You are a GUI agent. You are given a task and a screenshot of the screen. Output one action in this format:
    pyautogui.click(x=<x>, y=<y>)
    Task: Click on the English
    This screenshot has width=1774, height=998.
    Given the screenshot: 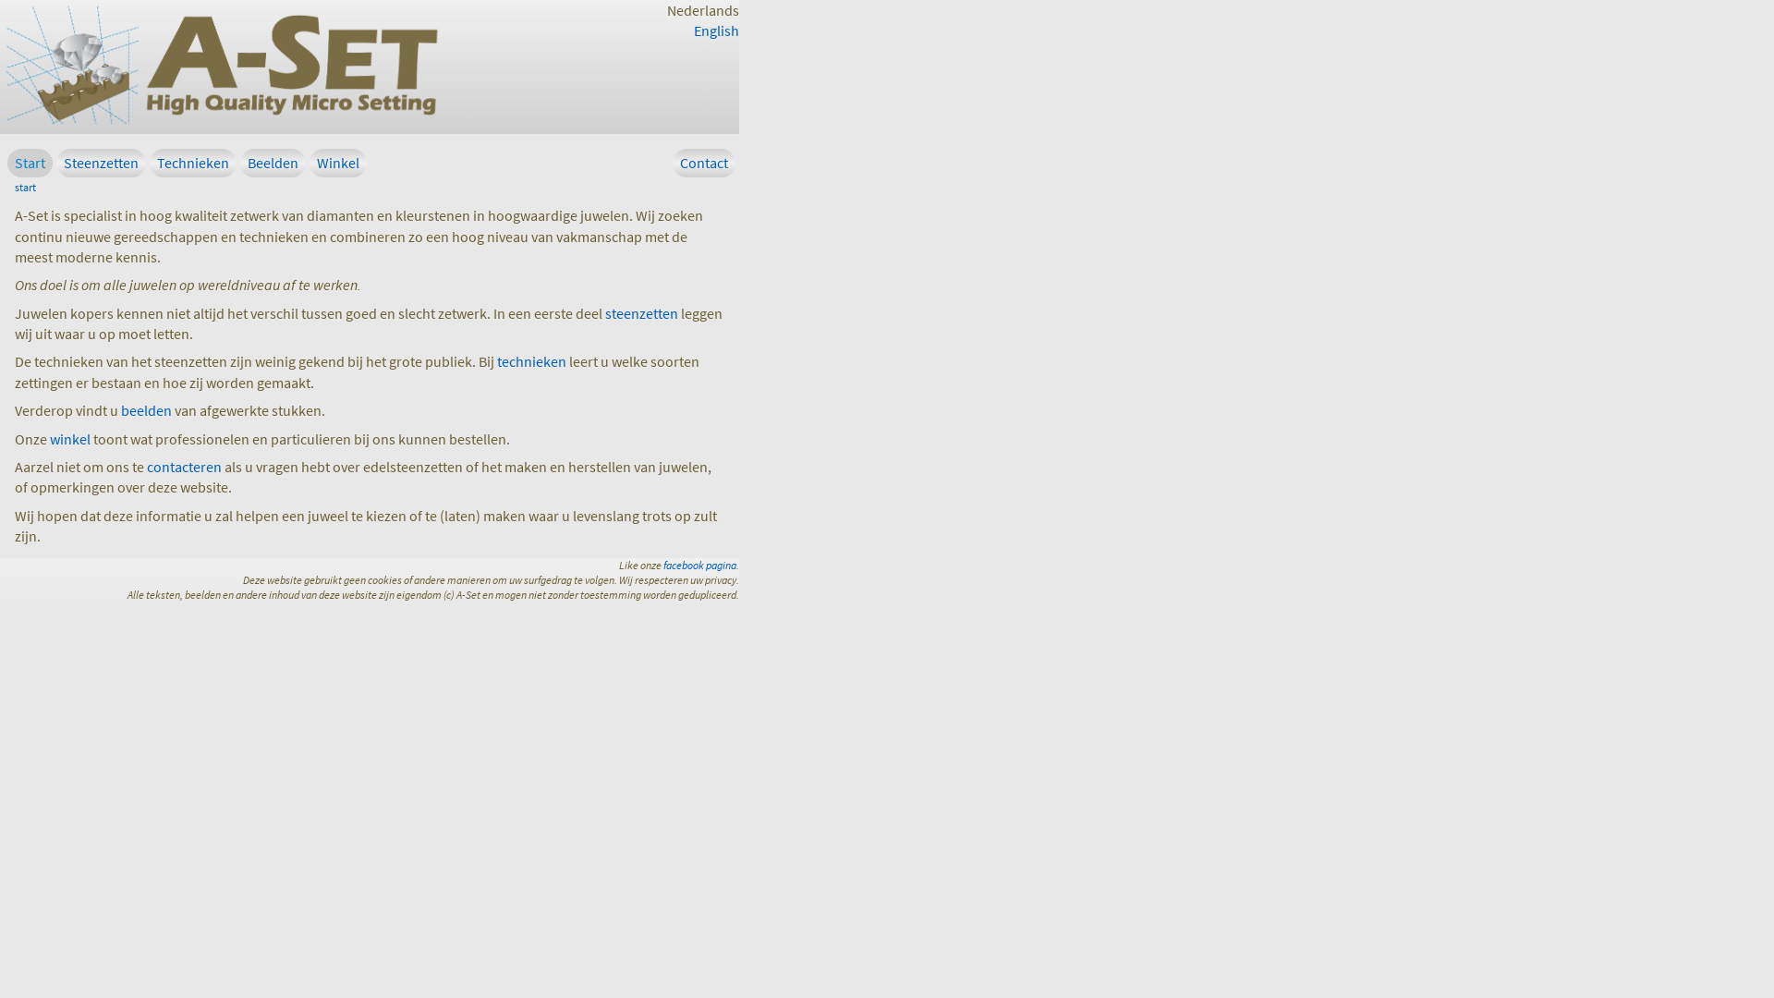 What is the action you would take?
    pyautogui.click(x=717, y=30)
    